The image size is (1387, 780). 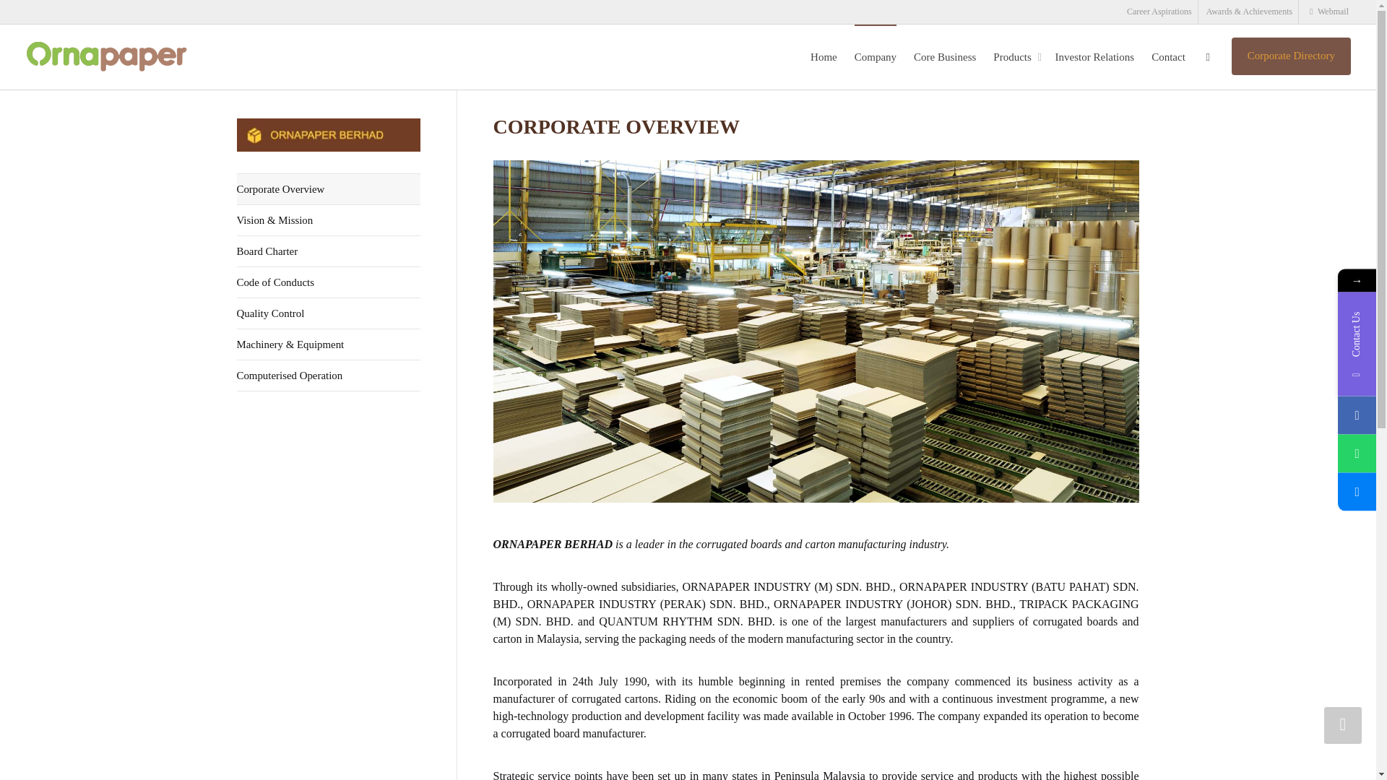 I want to click on Corporate Directory, so click(x=1291, y=56).